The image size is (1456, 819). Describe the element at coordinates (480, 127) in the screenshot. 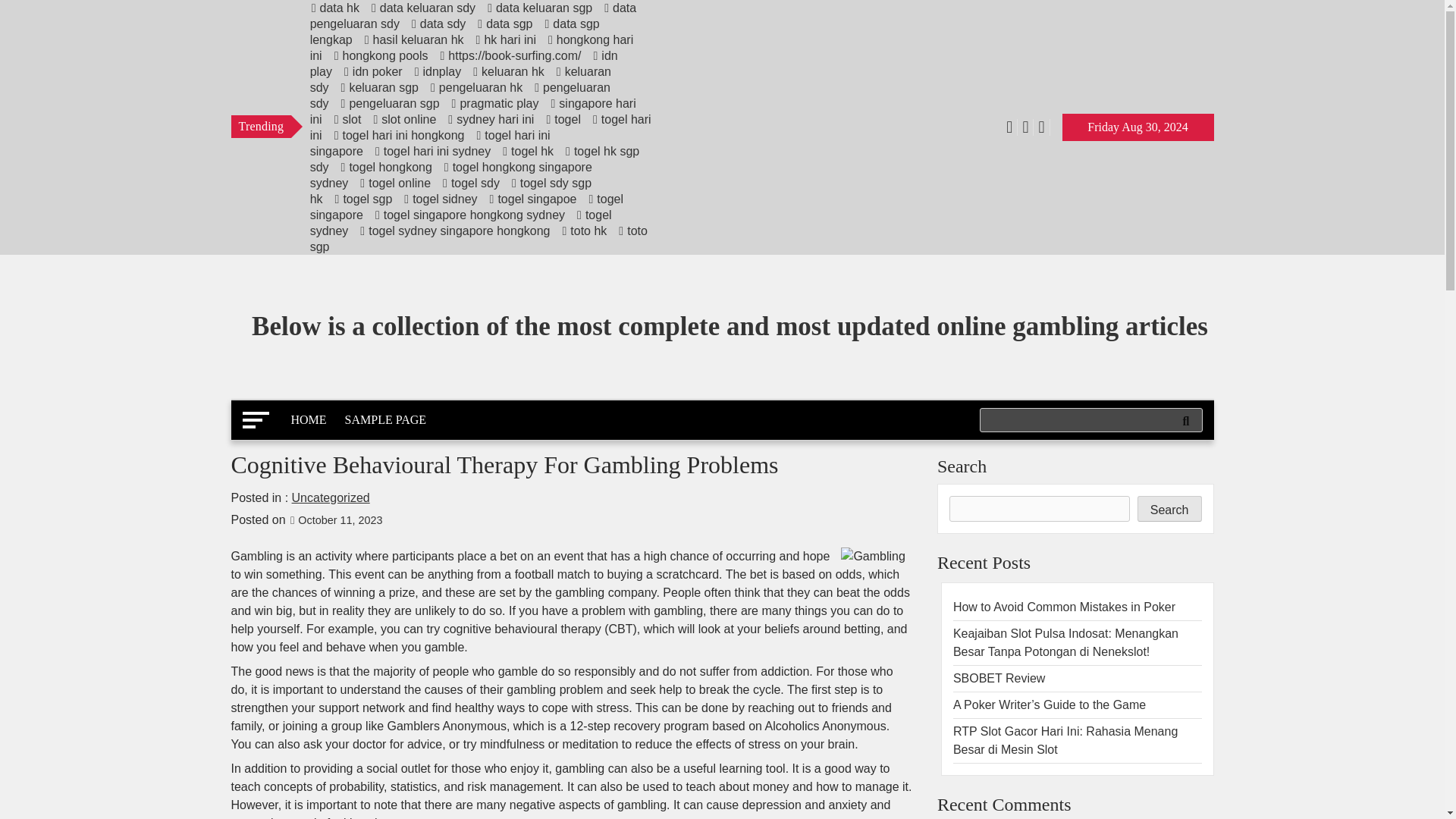

I see `togel hari ini` at that location.